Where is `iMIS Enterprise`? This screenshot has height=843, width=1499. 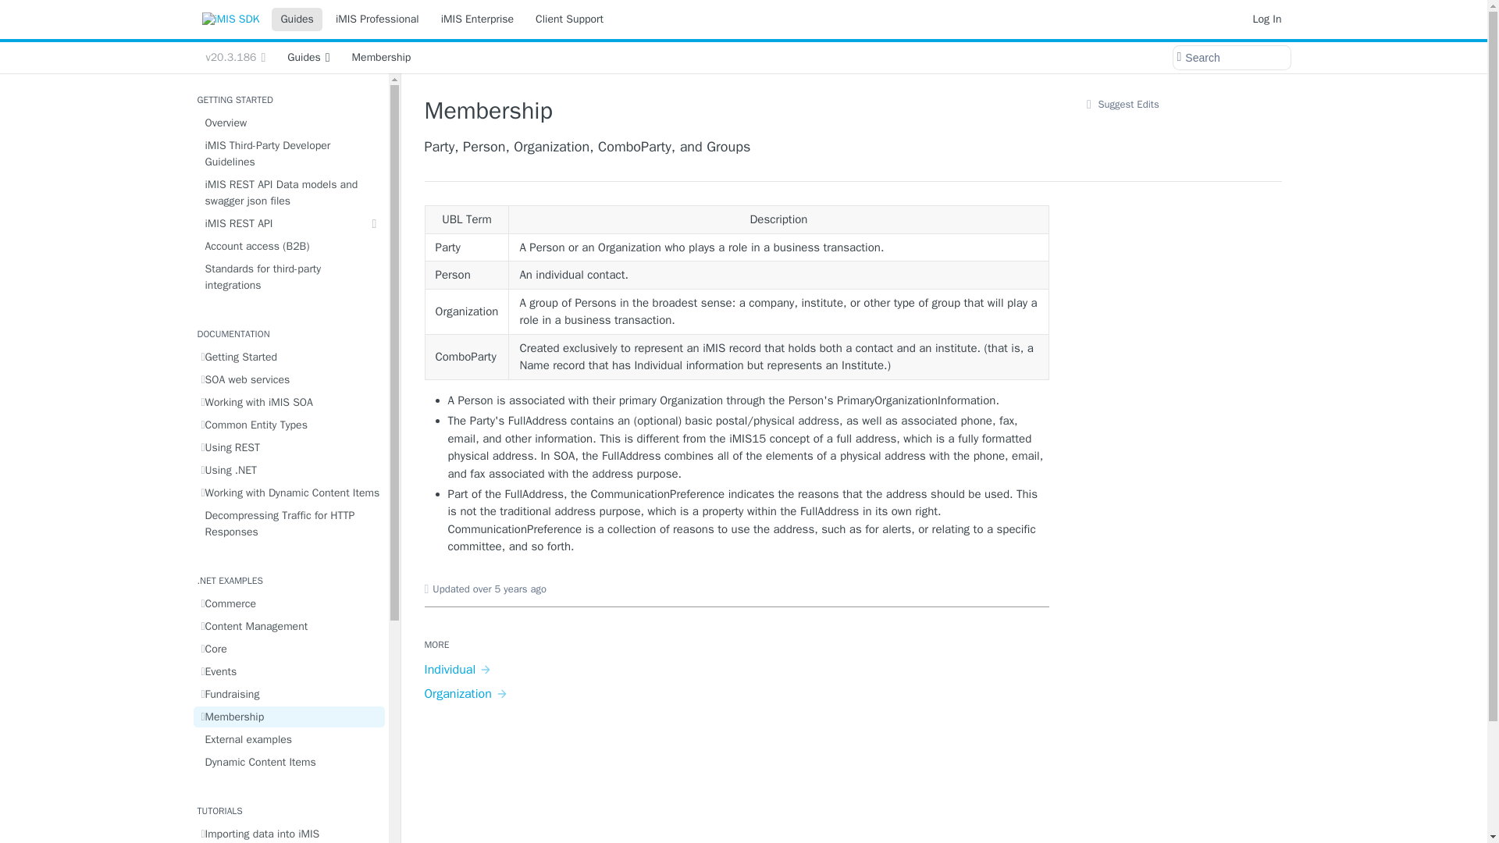
iMIS Enterprise is located at coordinates (477, 19).